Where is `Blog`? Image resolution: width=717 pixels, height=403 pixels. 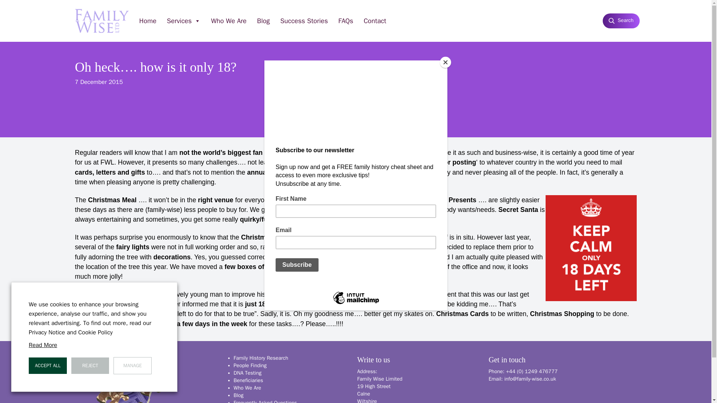 Blog is located at coordinates (238, 395).